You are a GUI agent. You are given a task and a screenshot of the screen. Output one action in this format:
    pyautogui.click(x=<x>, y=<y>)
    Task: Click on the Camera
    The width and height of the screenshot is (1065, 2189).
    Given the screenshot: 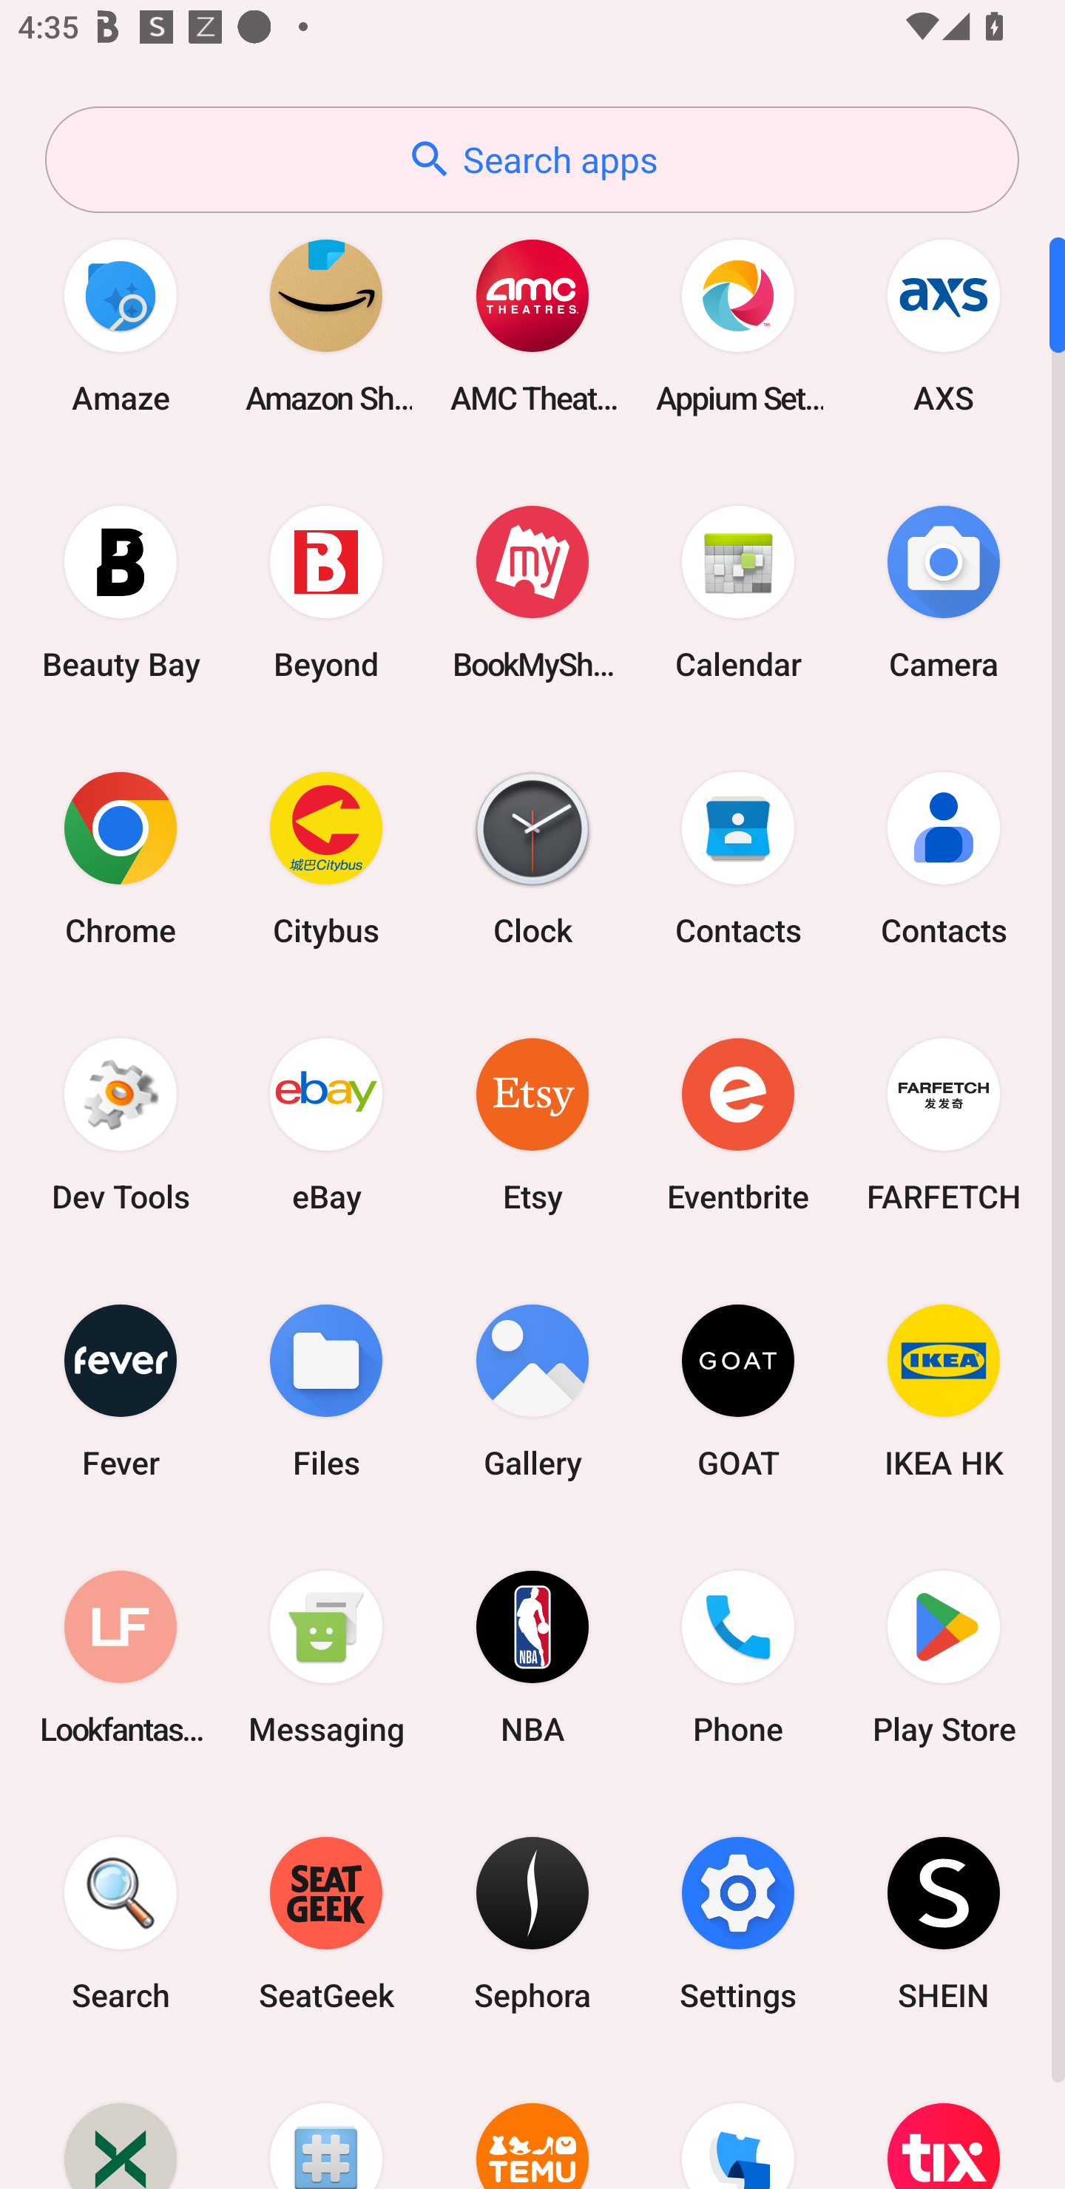 What is the action you would take?
    pyautogui.click(x=944, y=592)
    